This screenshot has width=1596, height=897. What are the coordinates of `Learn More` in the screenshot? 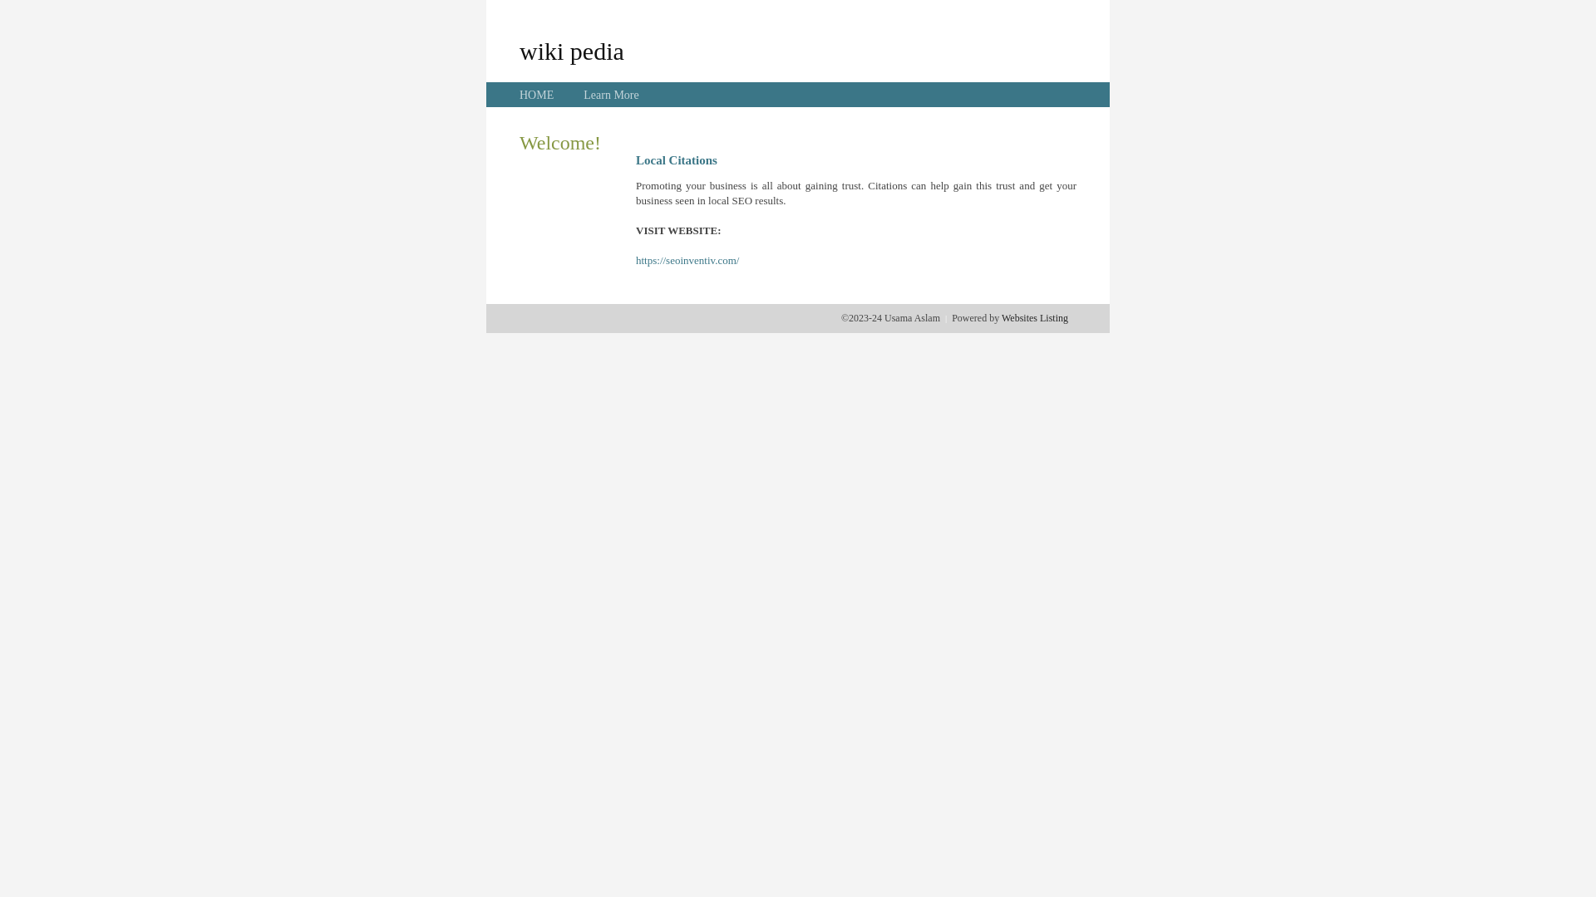 It's located at (611, 95).